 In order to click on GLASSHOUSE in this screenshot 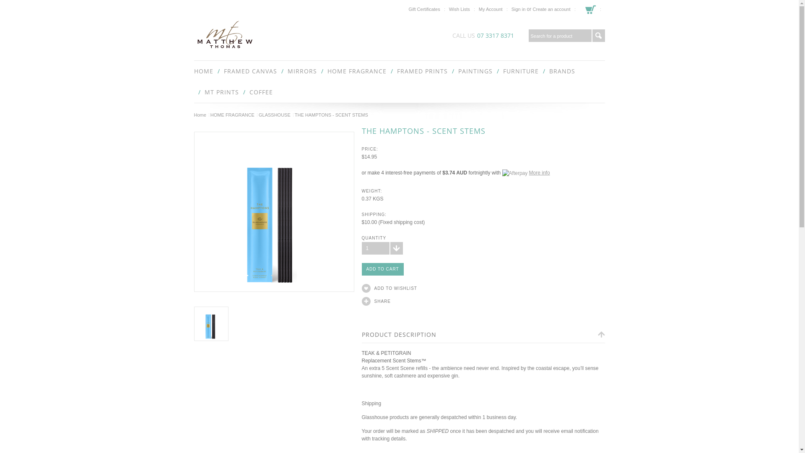, I will do `click(276, 115)`.